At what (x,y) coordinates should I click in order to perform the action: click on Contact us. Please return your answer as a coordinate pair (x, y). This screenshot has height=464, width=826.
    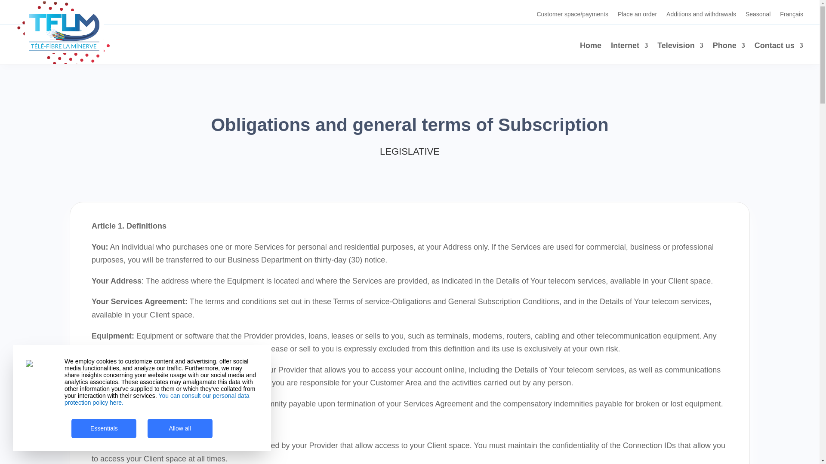
    Looking at the image, I should click on (779, 47).